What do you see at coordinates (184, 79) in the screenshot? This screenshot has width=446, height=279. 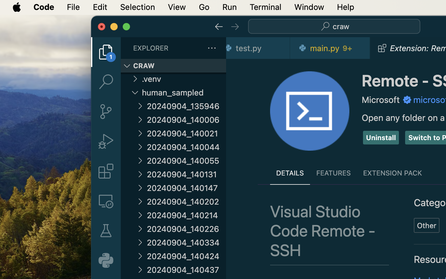 I see `.venv` at bounding box center [184, 79].